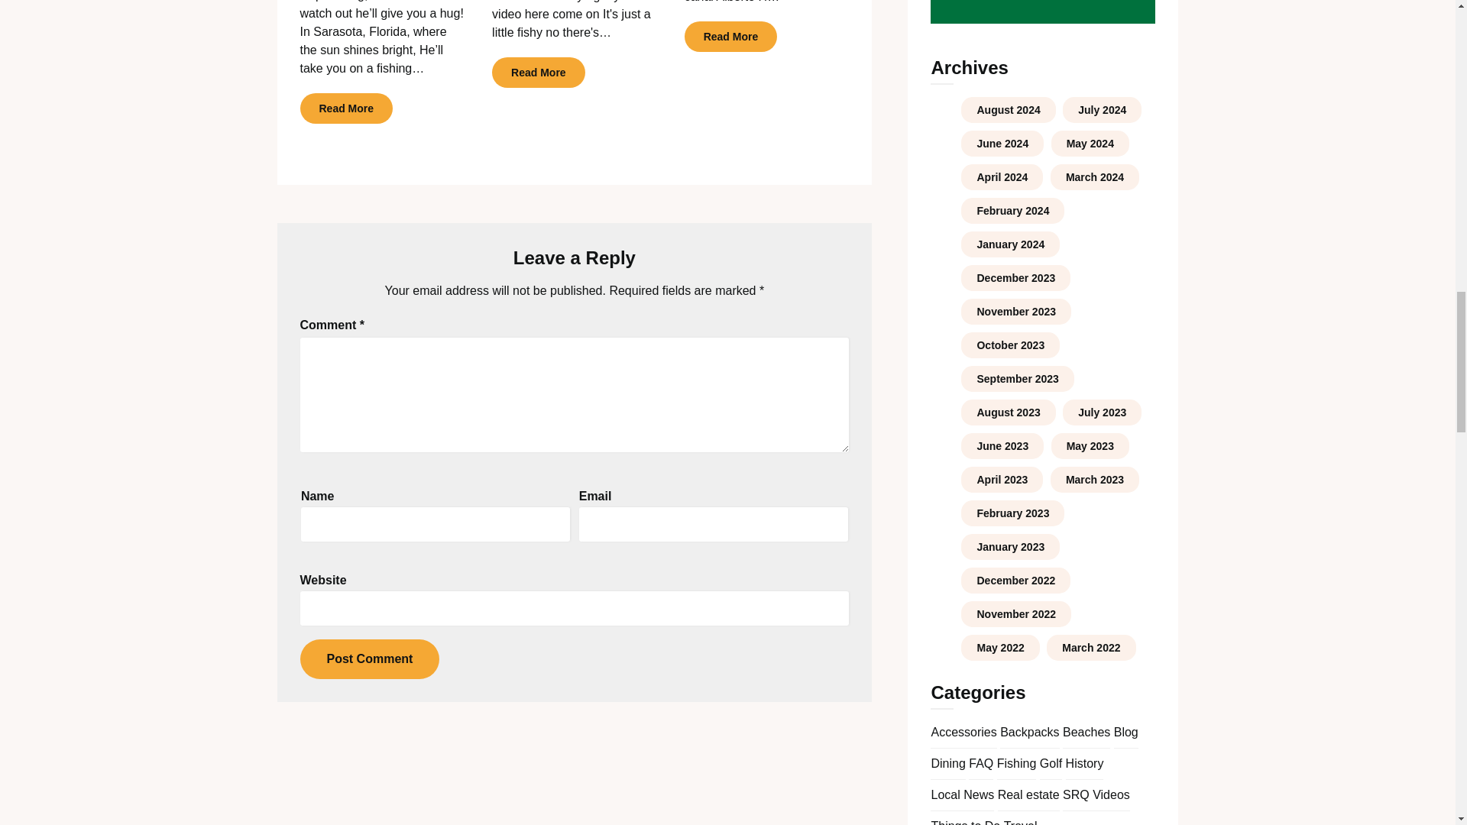  What do you see at coordinates (538, 72) in the screenshot?
I see `Read More` at bounding box center [538, 72].